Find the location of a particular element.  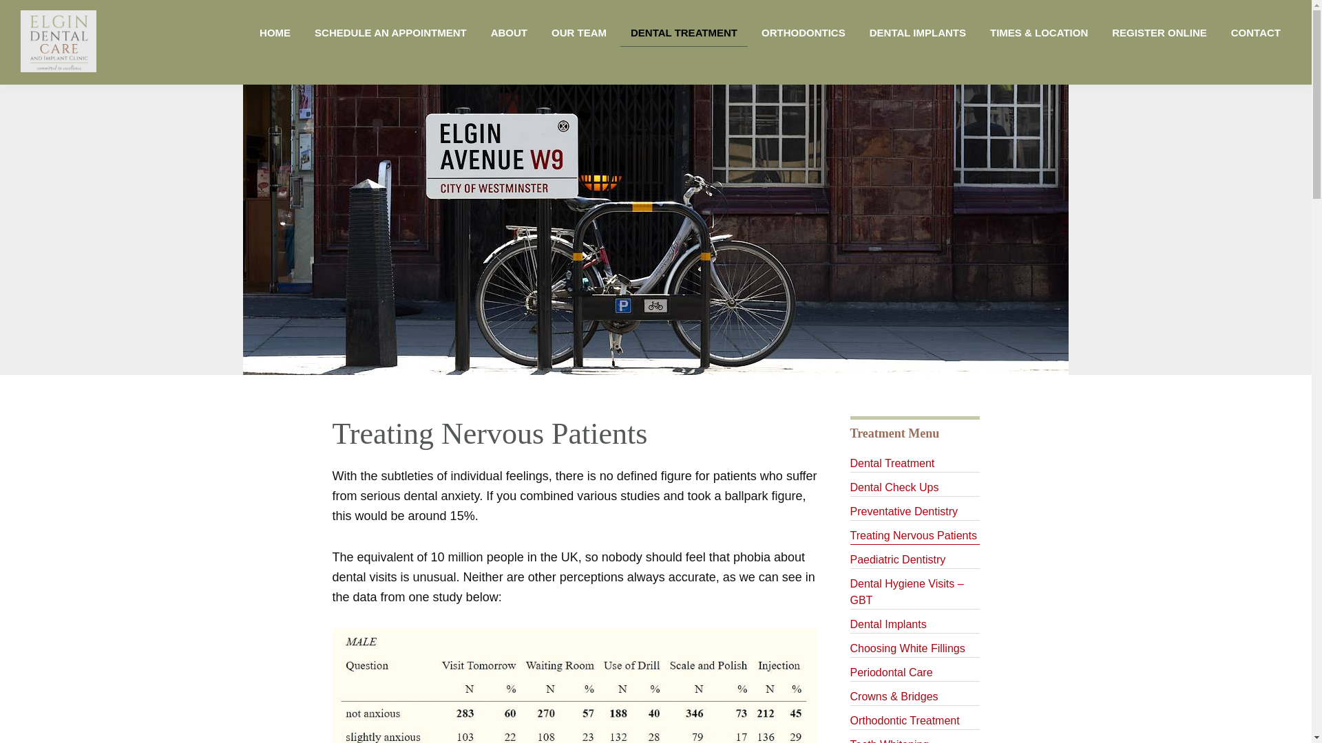

REGISTER ONLINE is located at coordinates (1160, 32).